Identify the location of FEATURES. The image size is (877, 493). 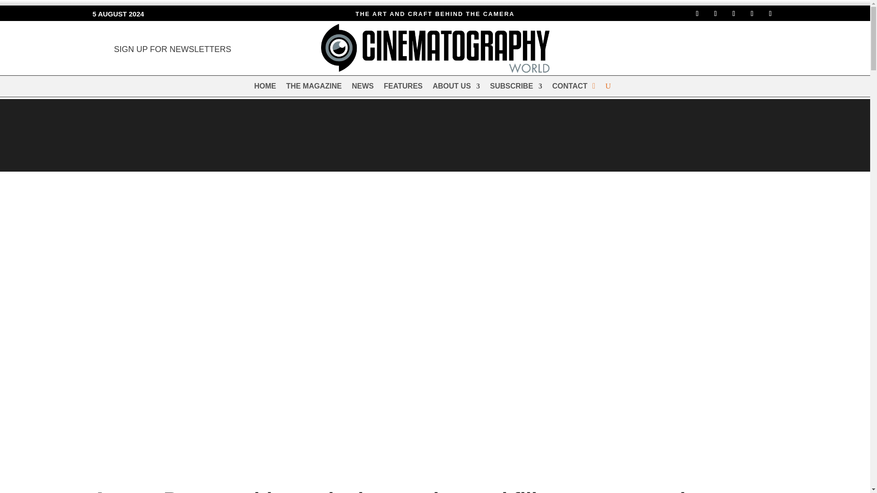
(403, 88).